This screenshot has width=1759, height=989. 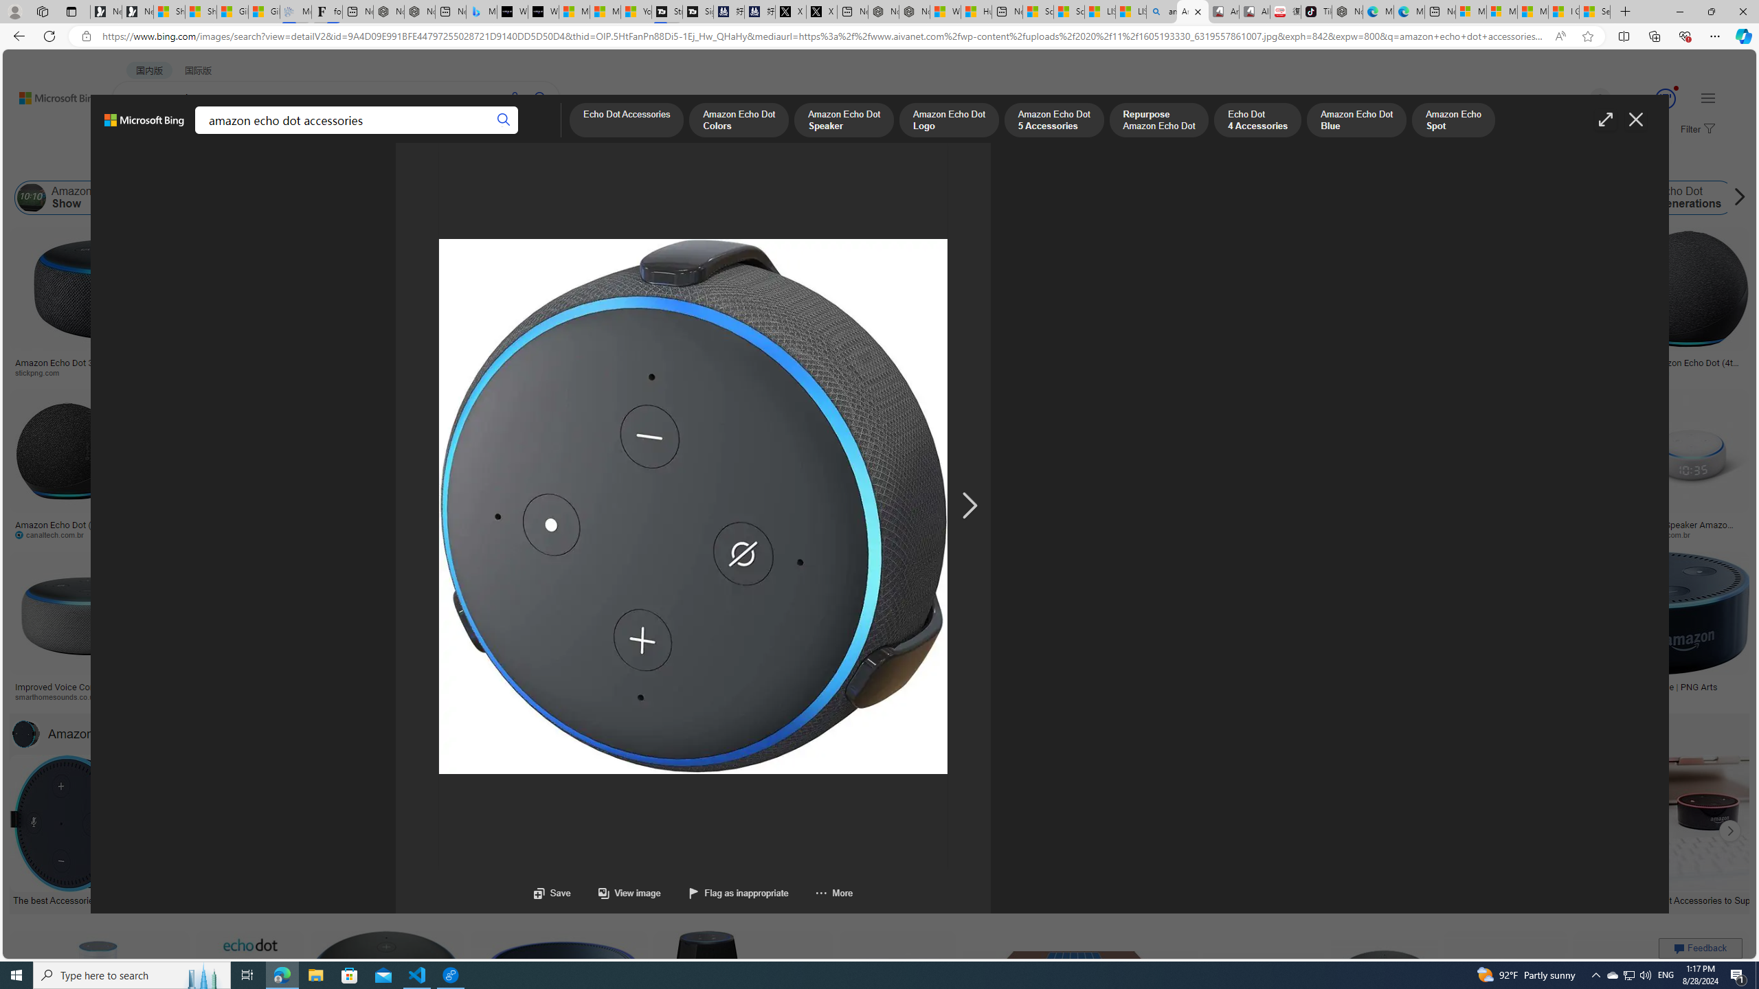 What do you see at coordinates (1363, 534) in the screenshot?
I see `winmaec.com` at bounding box center [1363, 534].